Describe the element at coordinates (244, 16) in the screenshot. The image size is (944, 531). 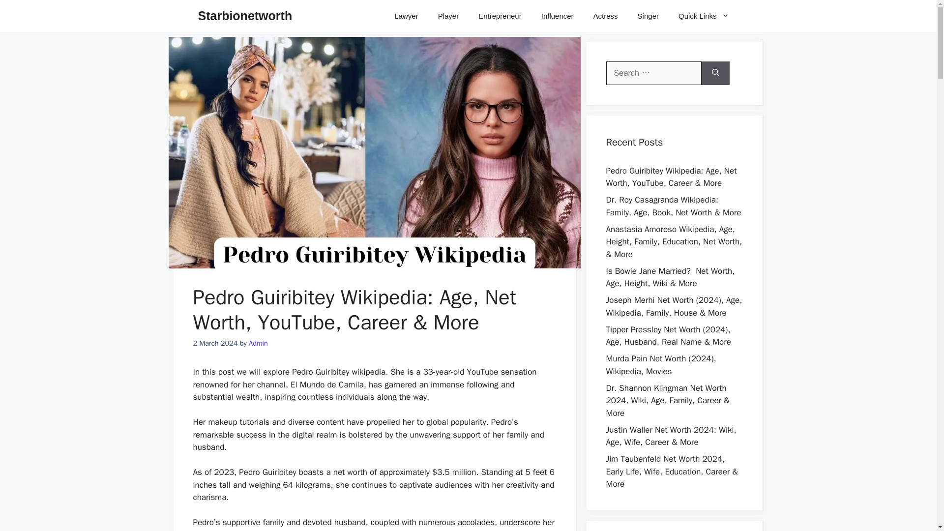
I see `Starbionetworth` at that location.